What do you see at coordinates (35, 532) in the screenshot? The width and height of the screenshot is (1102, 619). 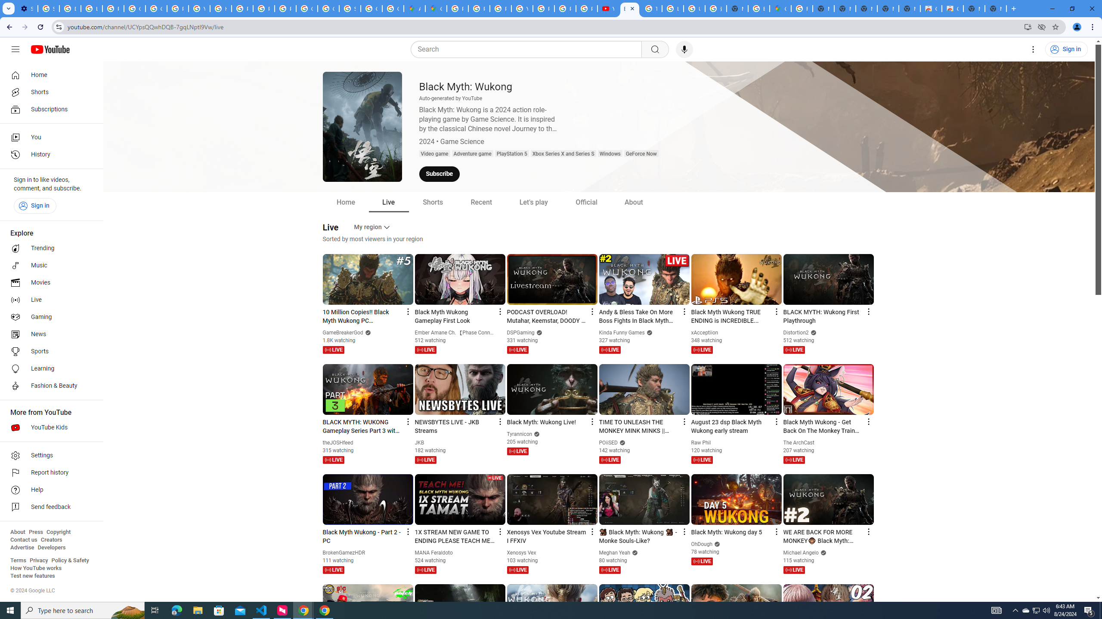 I see `Press` at bounding box center [35, 532].